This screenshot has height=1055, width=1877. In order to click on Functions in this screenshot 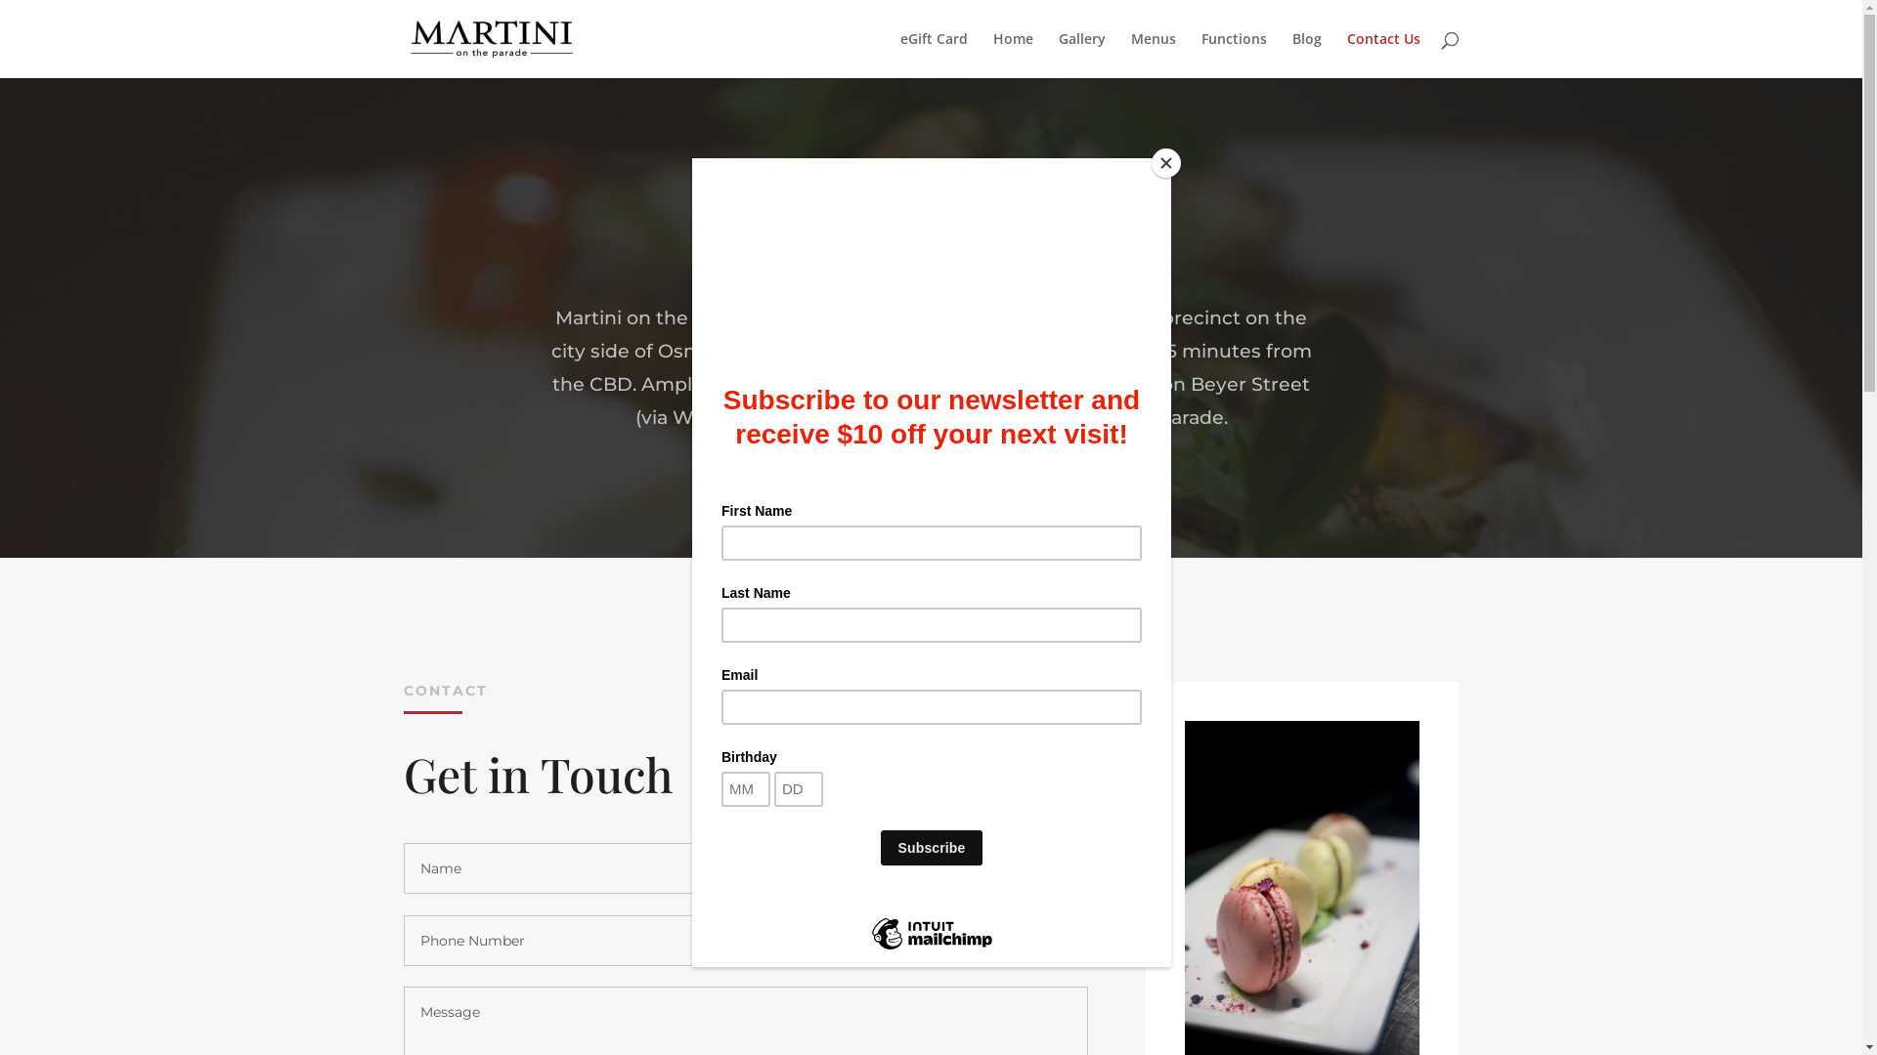, I will do `click(1234, 55)`.